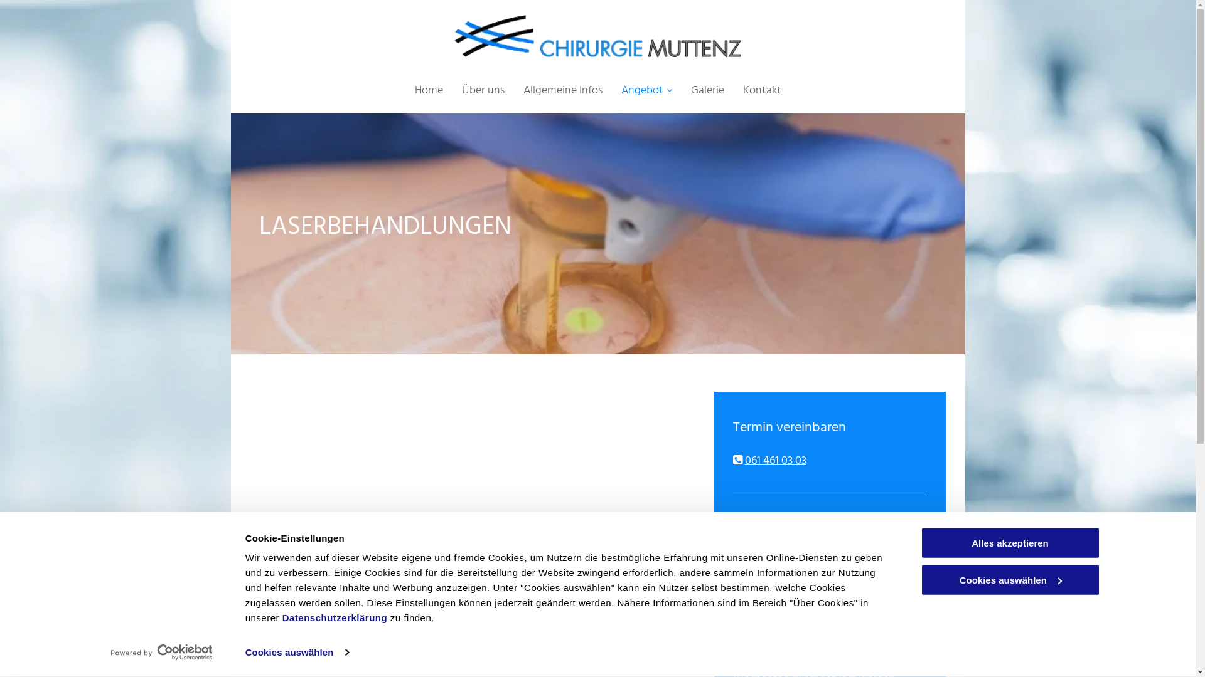 This screenshot has width=1205, height=677. I want to click on 061 461 03 03, so click(775, 461).